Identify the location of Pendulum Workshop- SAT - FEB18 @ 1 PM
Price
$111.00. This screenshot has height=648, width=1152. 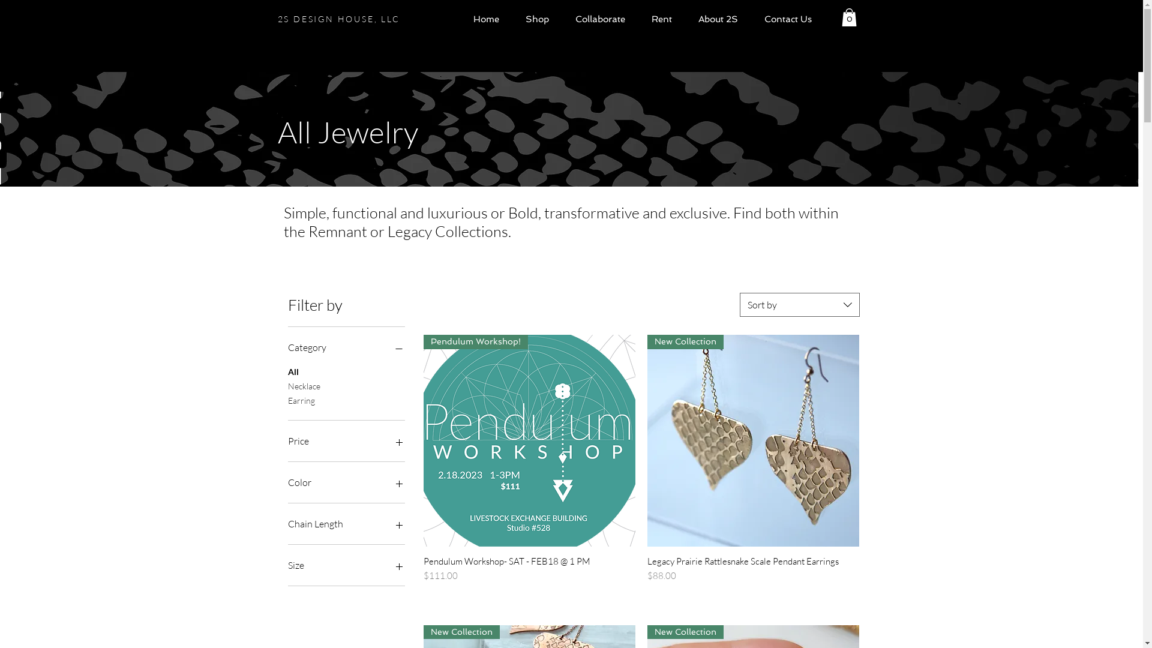
(529, 570).